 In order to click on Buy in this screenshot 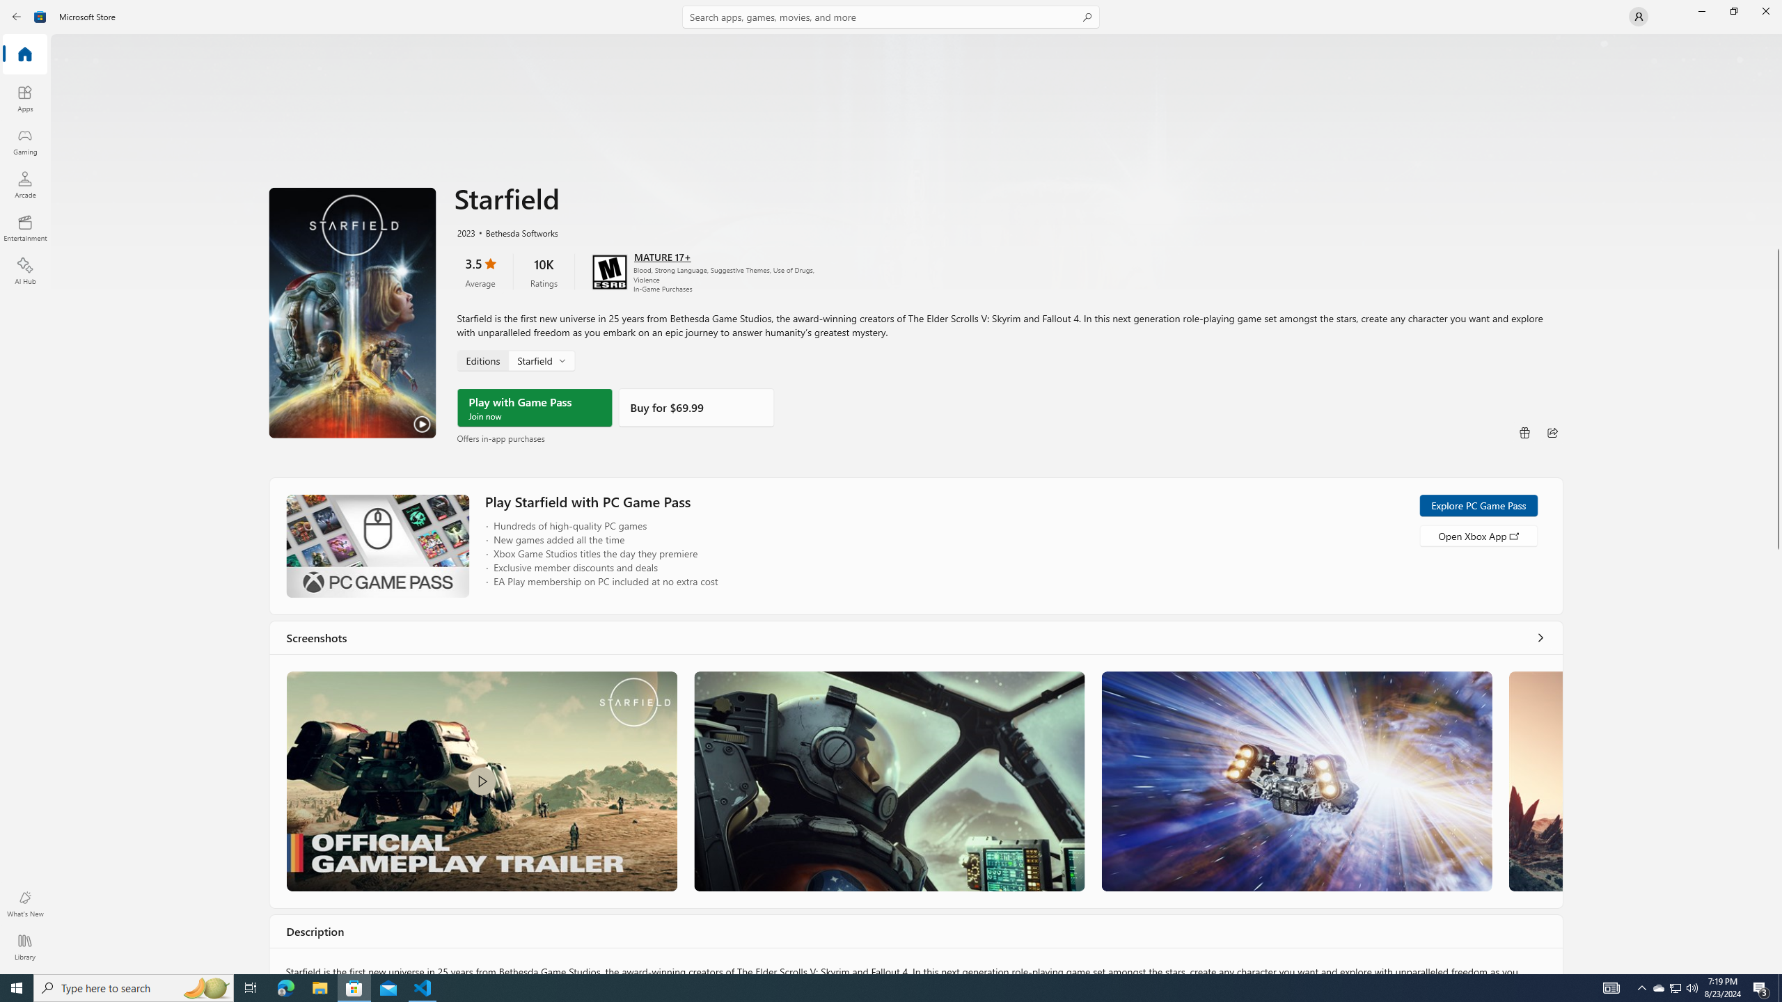, I will do `click(696, 408)`.